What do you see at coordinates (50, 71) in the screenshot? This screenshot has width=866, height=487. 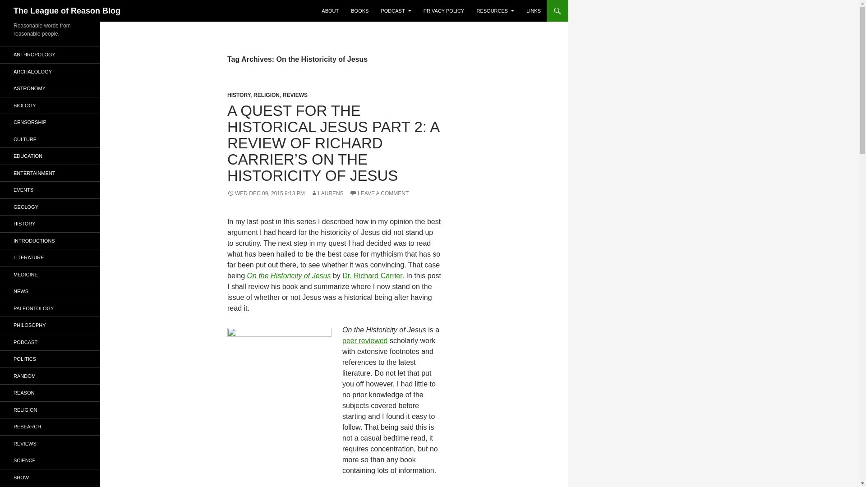 I see `ARCHAEOLOGY` at bounding box center [50, 71].